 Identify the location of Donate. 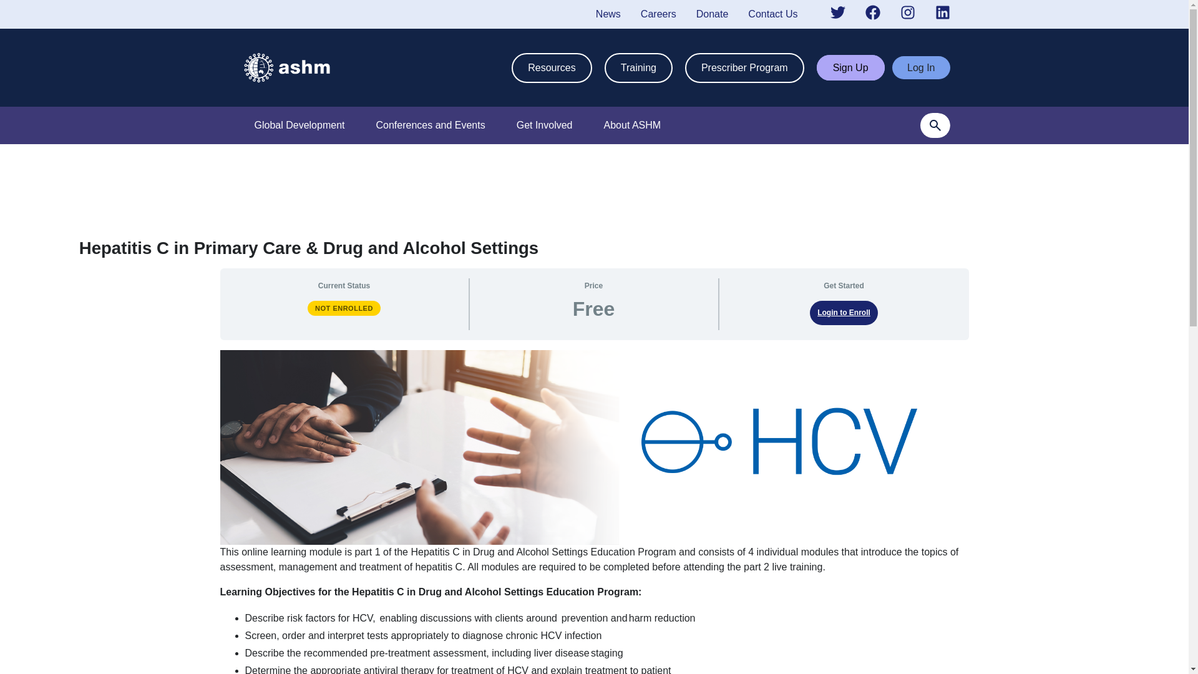
(712, 14).